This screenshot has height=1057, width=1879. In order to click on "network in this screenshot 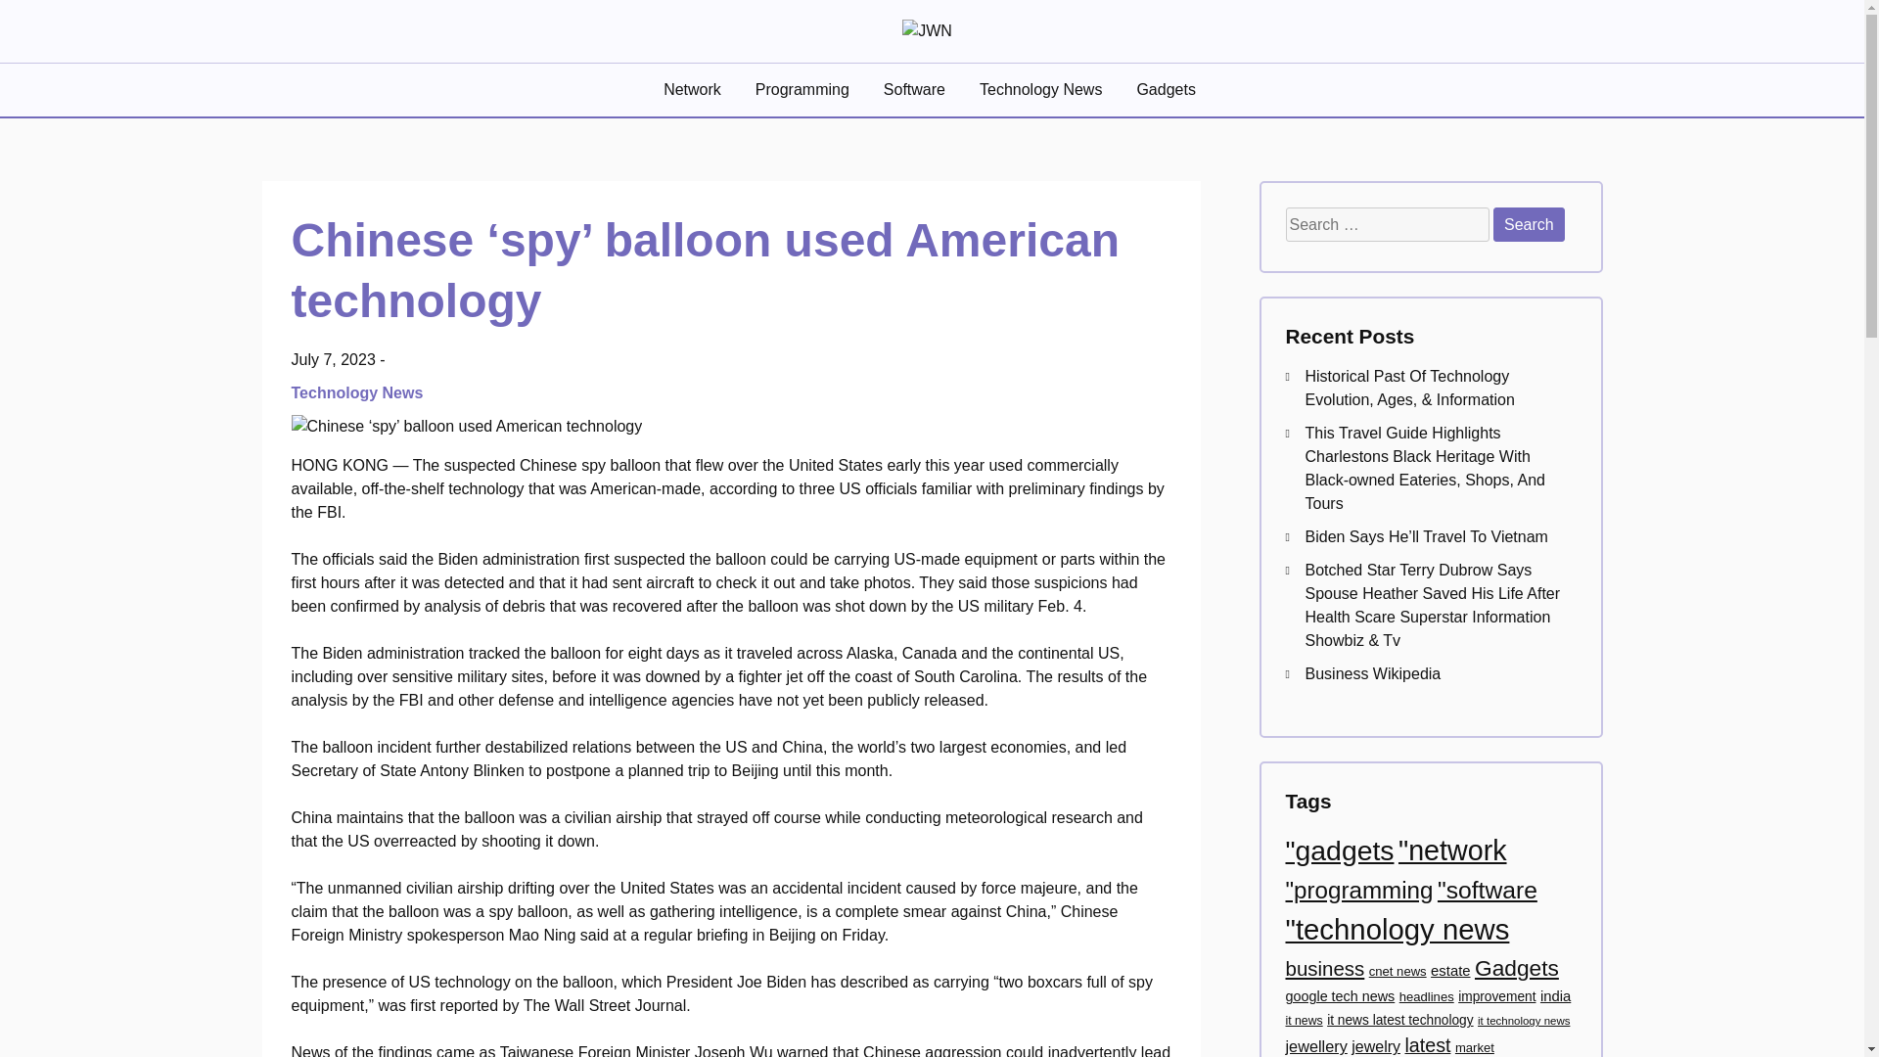, I will do `click(1452, 850)`.